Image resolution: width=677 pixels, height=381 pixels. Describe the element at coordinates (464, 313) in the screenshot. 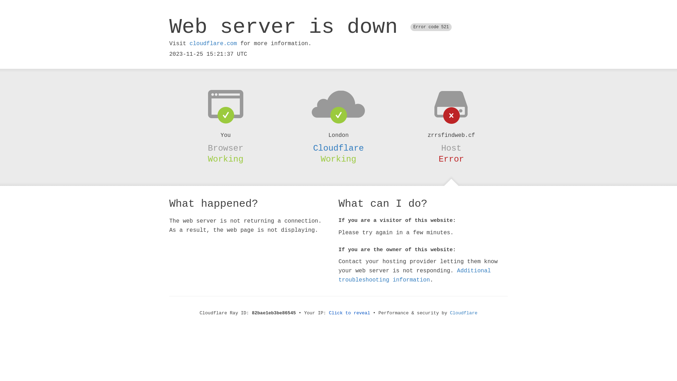

I see `Cloudflare` at that location.